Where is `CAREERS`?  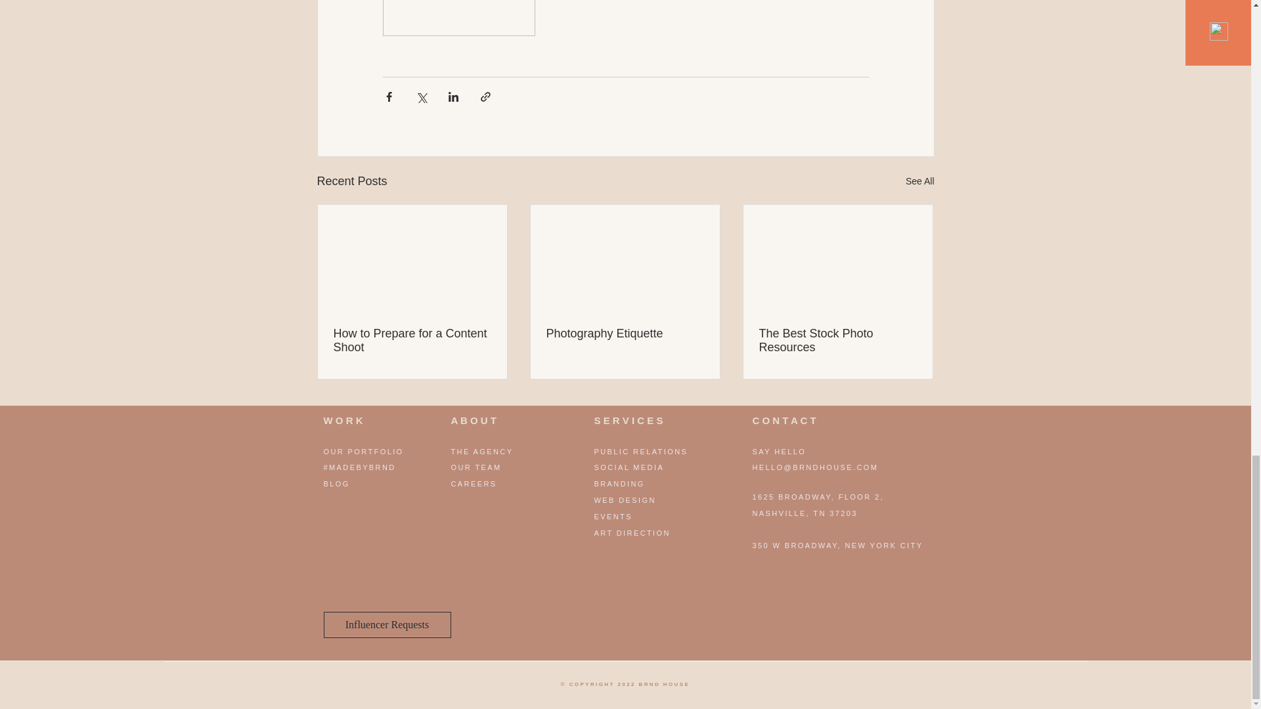
CAREERS is located at coordinates (473, 484).